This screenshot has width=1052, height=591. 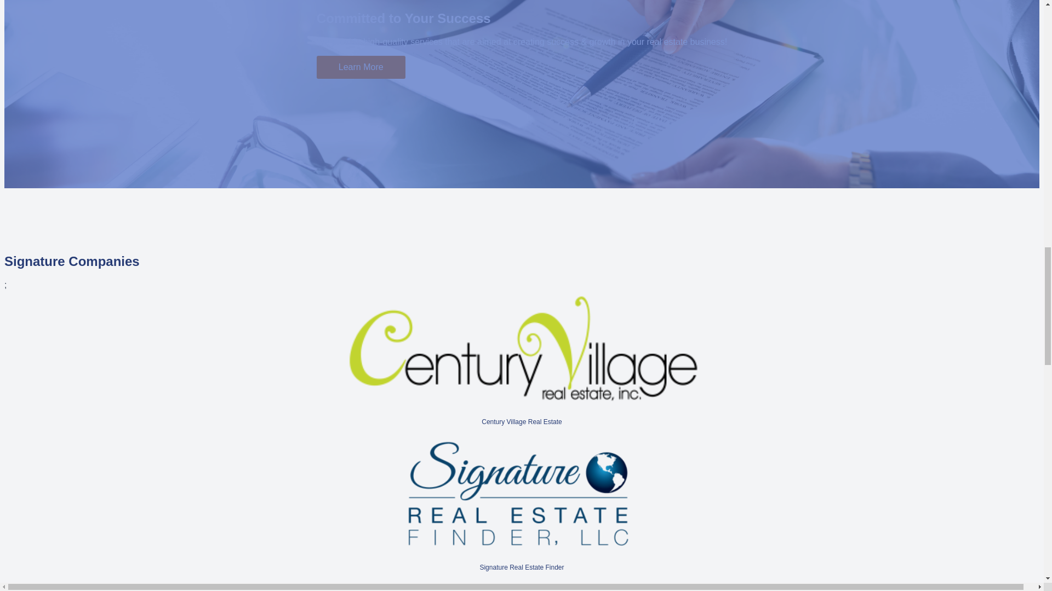 What do you see at coordinates (361, 67) in the screenshot?
I see `Learn More` at bounding box center [361, 67].